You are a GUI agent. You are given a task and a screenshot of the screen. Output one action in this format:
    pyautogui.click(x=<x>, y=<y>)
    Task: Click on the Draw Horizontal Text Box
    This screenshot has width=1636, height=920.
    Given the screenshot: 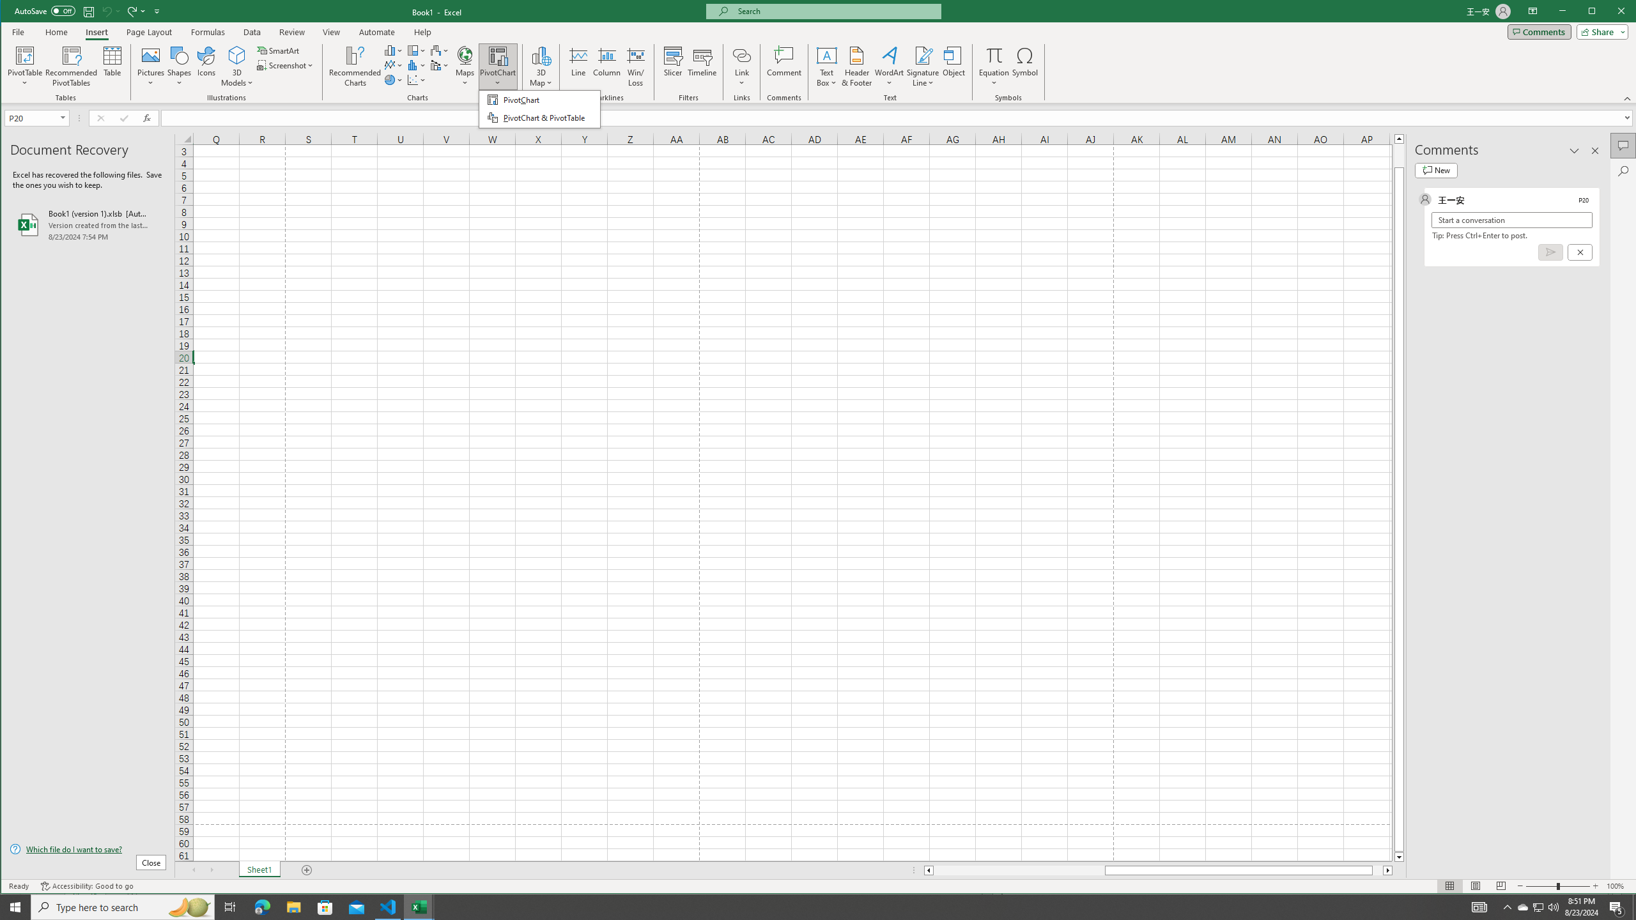 What is the action you would take?
    pyautogui.click(x=827, y=55)
    